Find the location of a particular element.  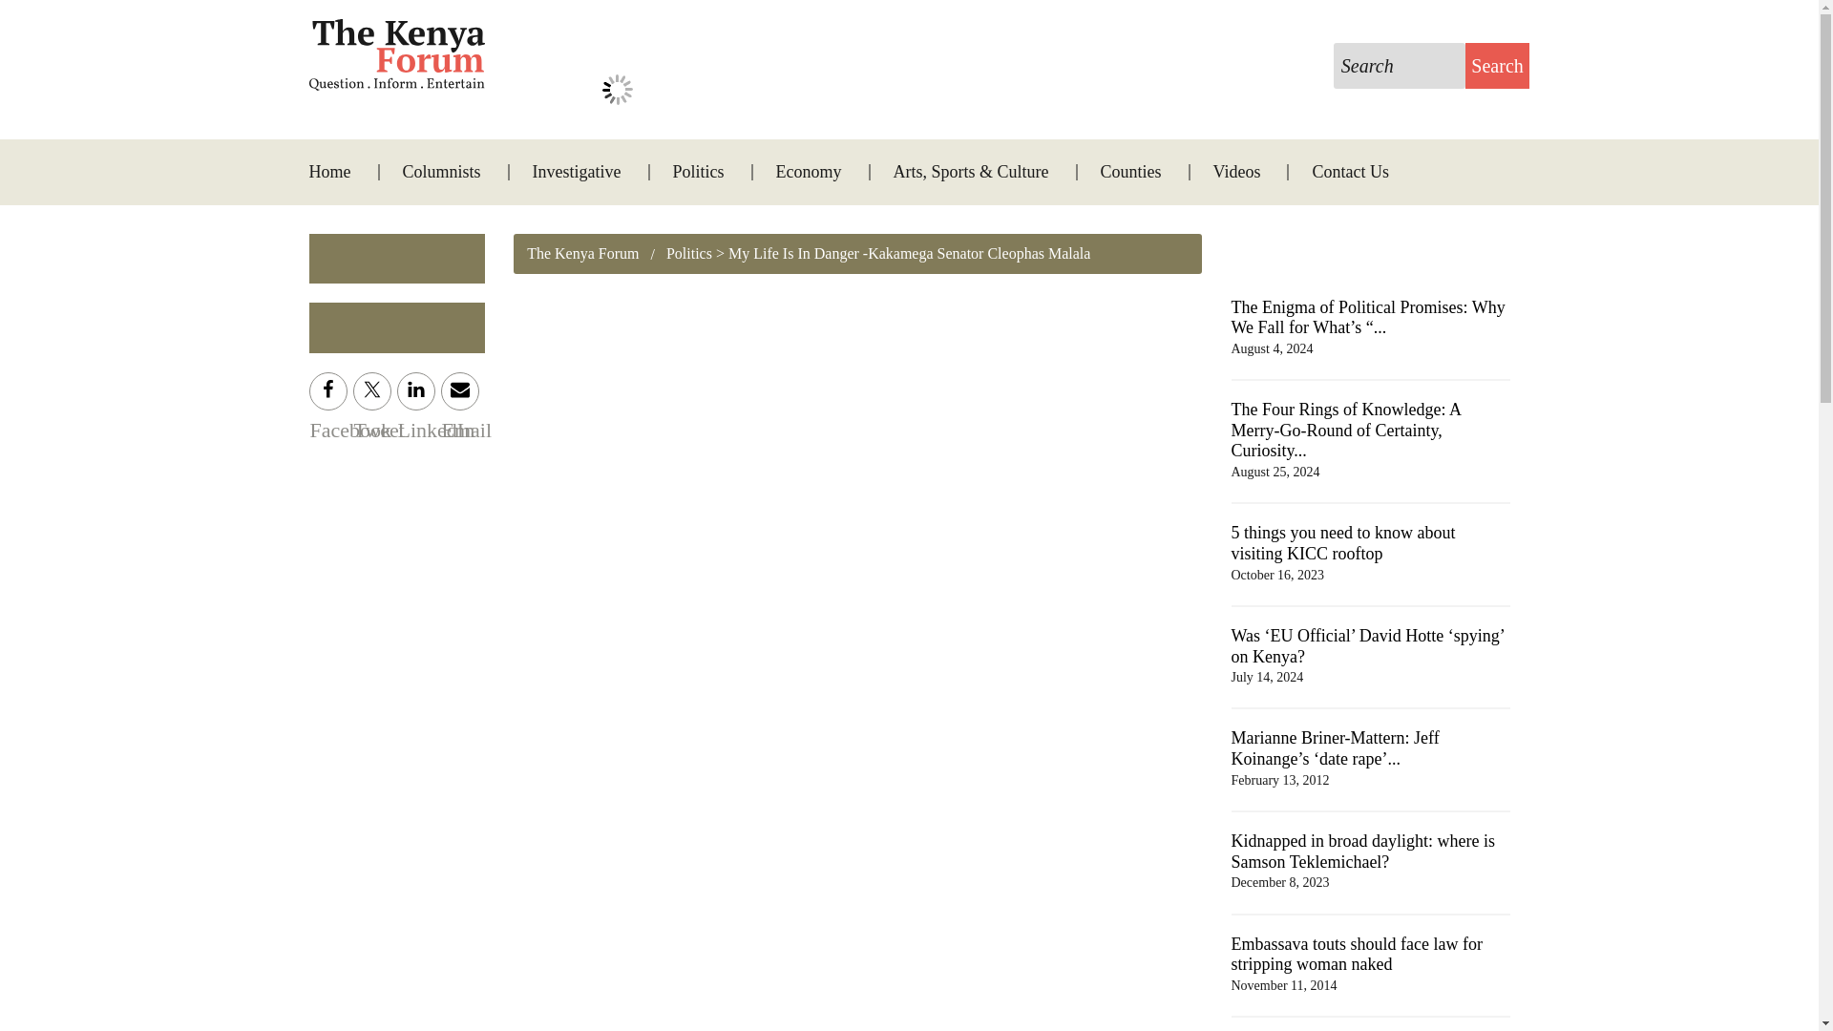

Tweet is located at coordinates (372, 390).